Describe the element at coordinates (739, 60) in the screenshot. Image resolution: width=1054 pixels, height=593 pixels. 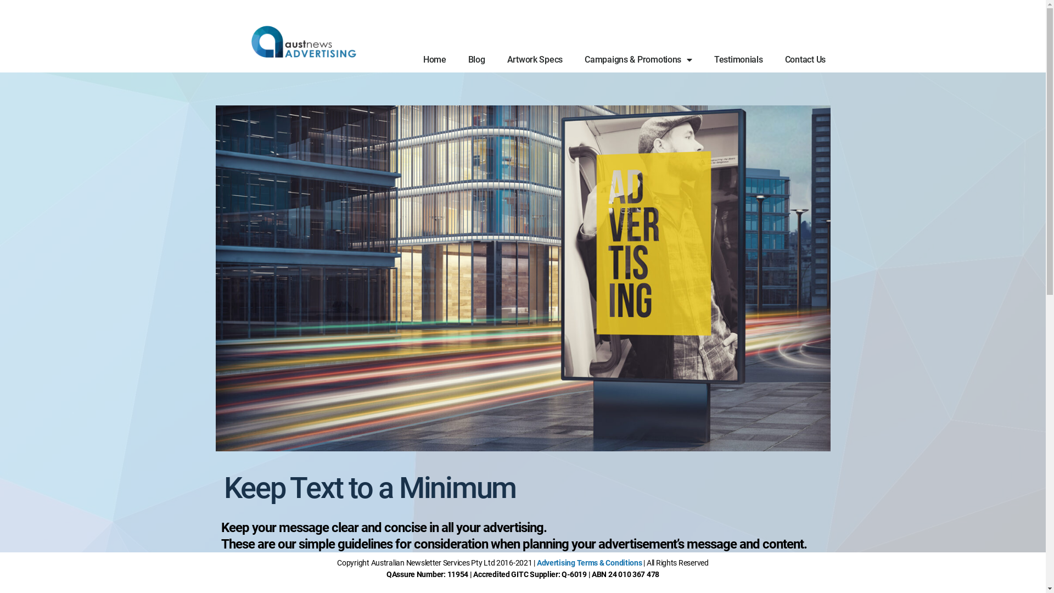
I see `Testimonials` at that location.